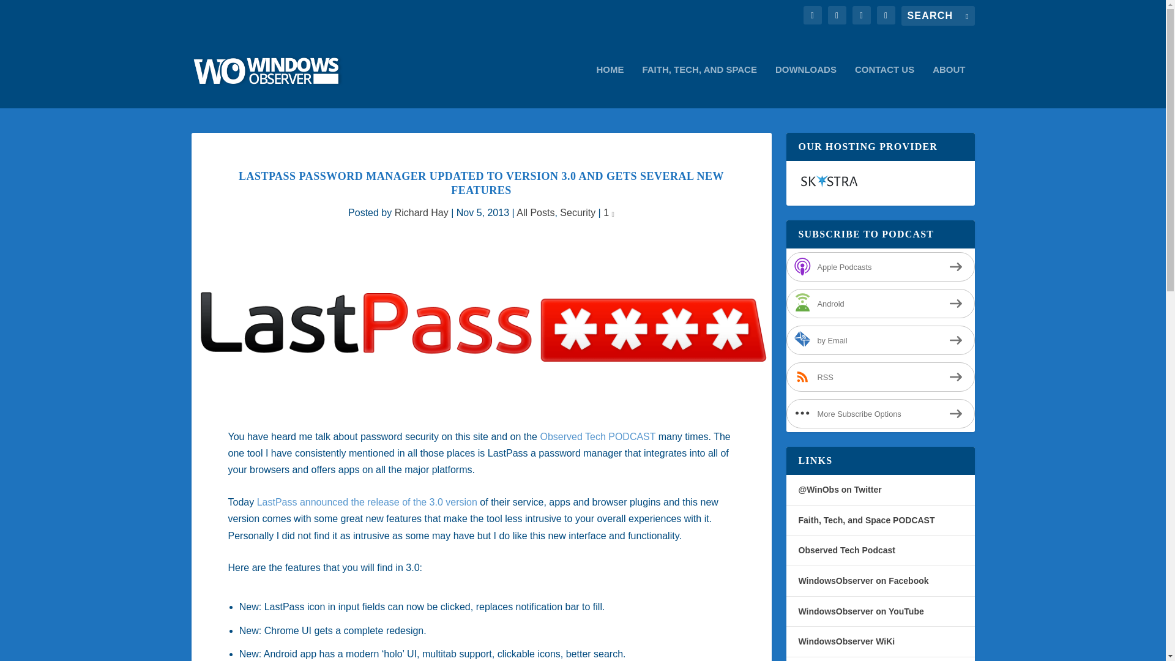 Image resolution: width=1175 pixels, height=661 pixels. What do you see at coordinates (880, 267) in the screenshot?
I see `Apple Podcasts` at bounding box center [880, 267].